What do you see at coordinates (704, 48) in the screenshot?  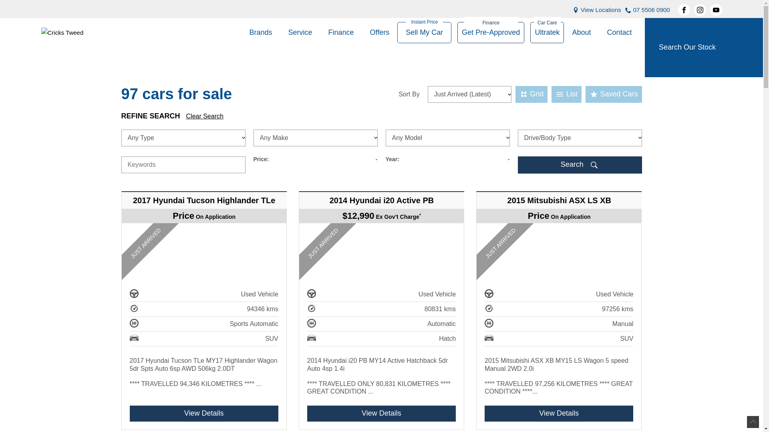 I see `Search Our Stock` at bounding box center [704, 48].